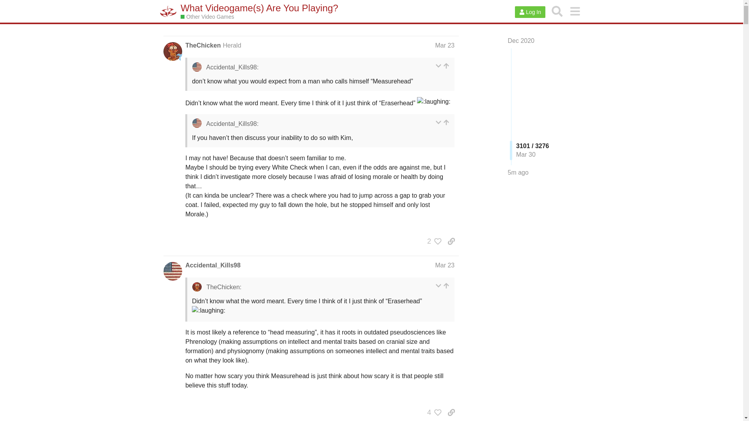 This screenshot has width=749, height=421. What do you see at coordinates (575, 11) in the screenshot?
I see `menu` at bounding box center [575, 11].